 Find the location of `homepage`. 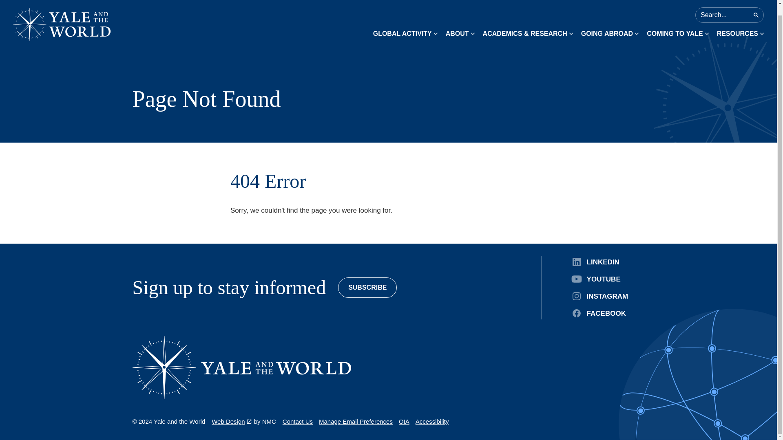

homepage is located at coordinates (62, 15).